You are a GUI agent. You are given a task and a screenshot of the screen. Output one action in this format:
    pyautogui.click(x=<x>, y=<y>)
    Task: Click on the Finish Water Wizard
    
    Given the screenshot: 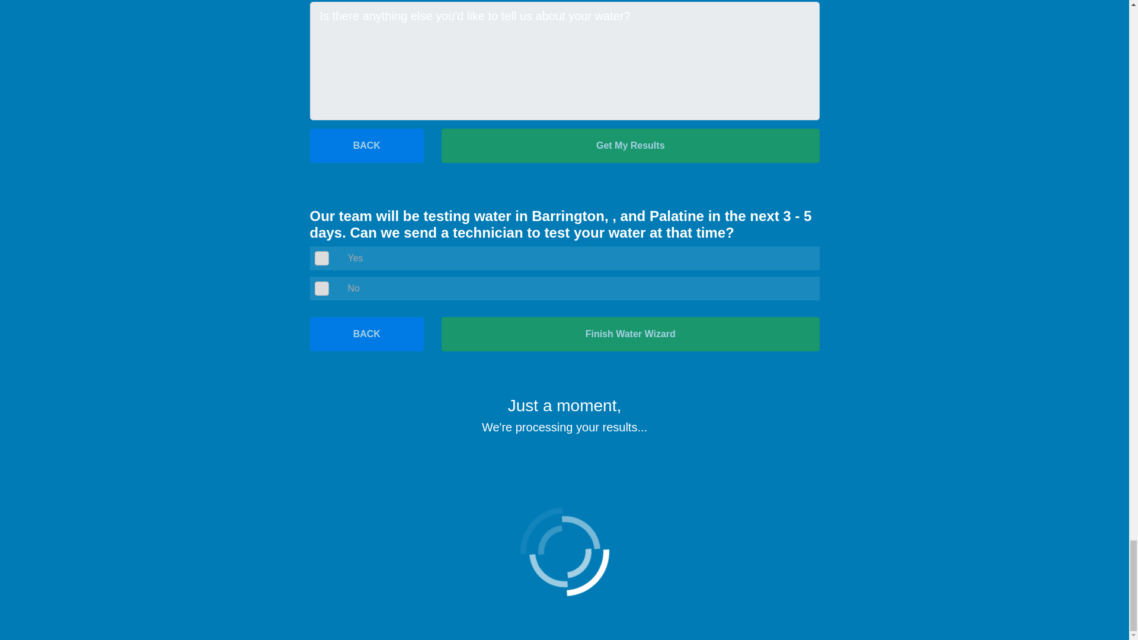 What is the action you would take?
    pyautogui.click(x=630, y=334)
    